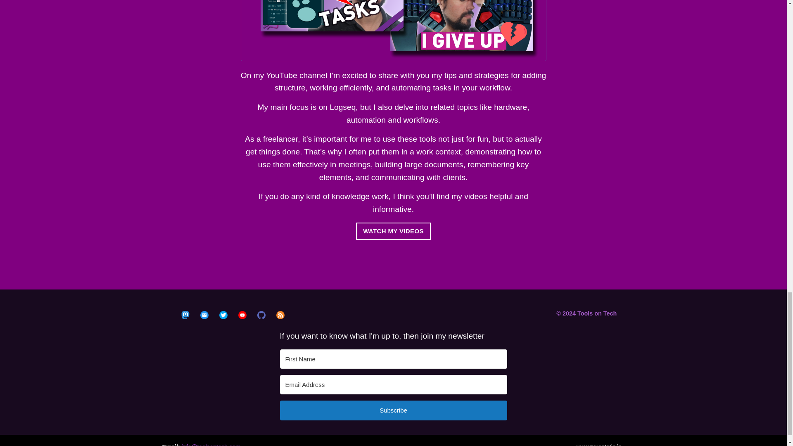  Describe the element at coordinates (204, 315) in the screenshot. I see `Email` at that location.